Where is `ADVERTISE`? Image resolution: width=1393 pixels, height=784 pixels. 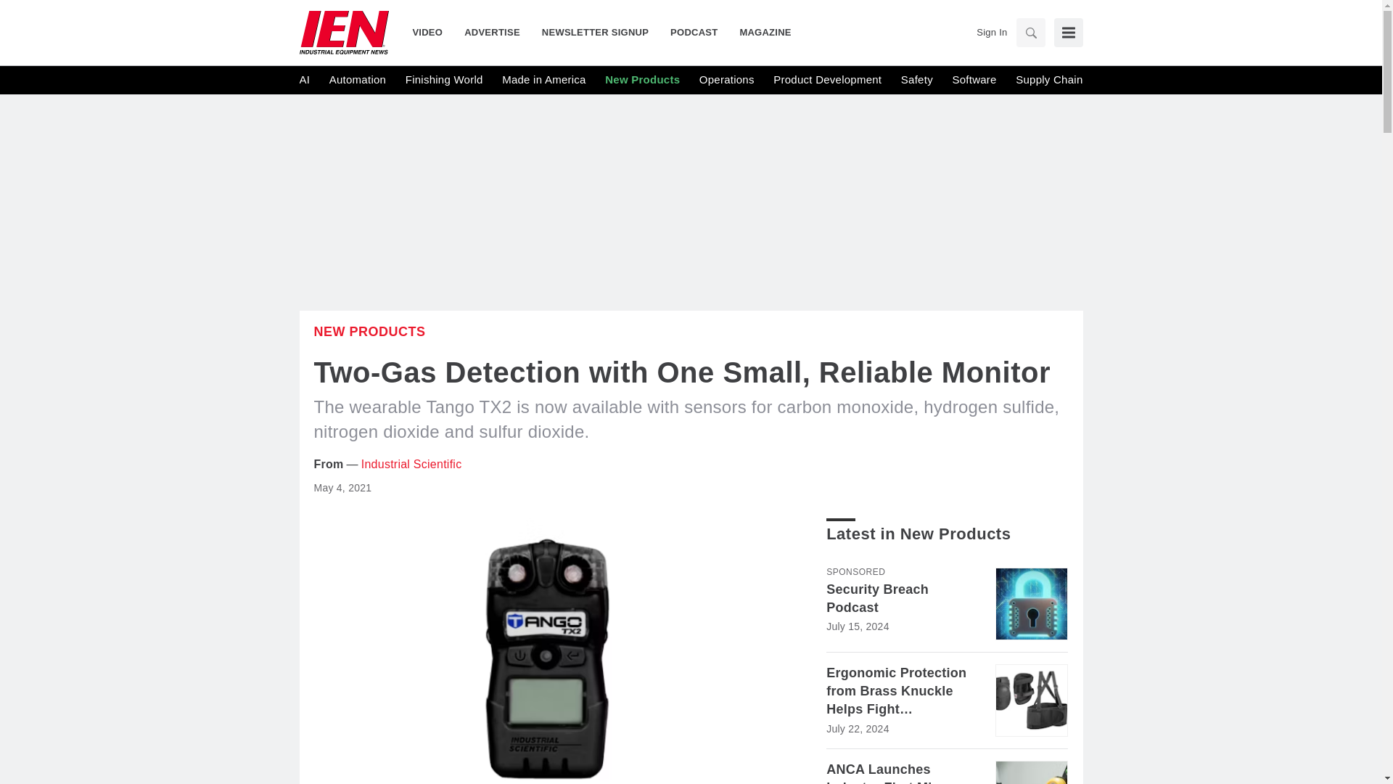 ADVERTISE is located at coordinates (492, 32).